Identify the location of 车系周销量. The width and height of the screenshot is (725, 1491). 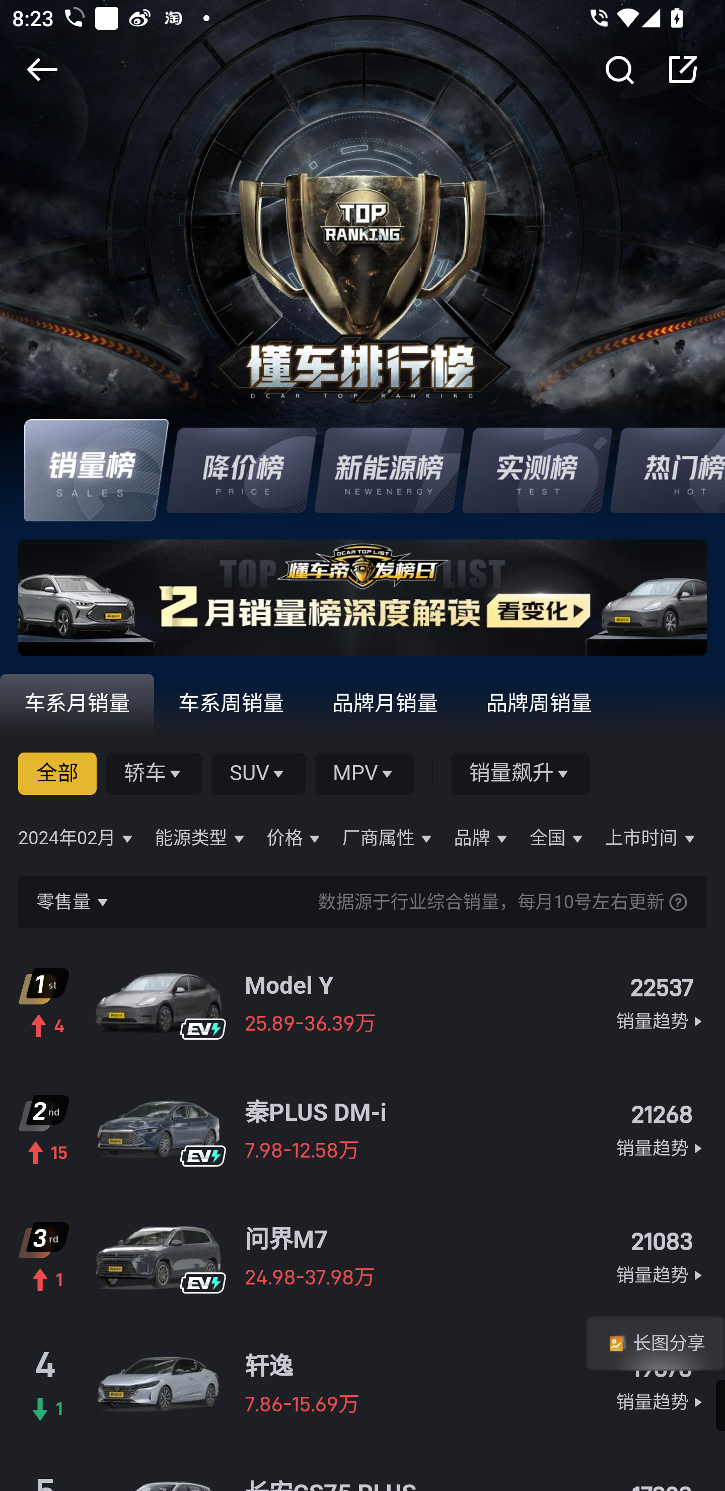
(232, 703).